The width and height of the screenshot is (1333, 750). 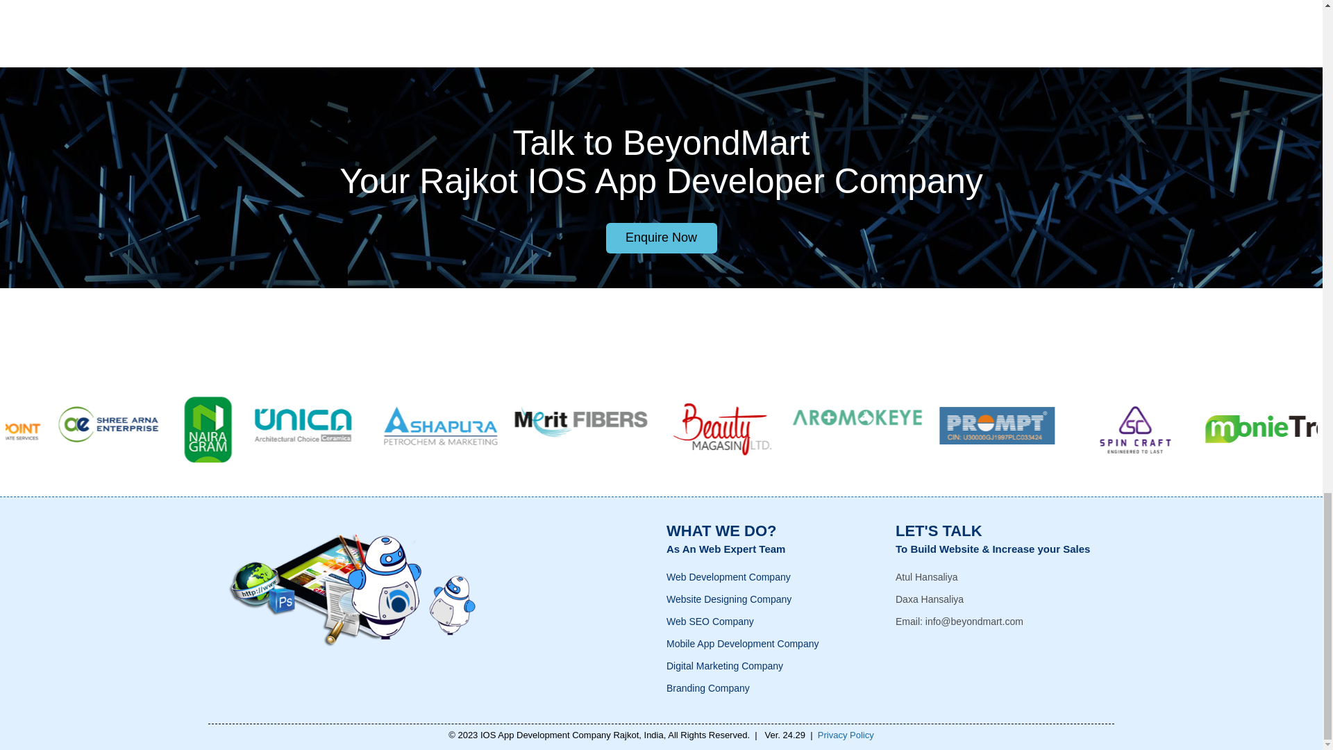 I want to click on Mobile App Development Company, so click(x=742, y=644).